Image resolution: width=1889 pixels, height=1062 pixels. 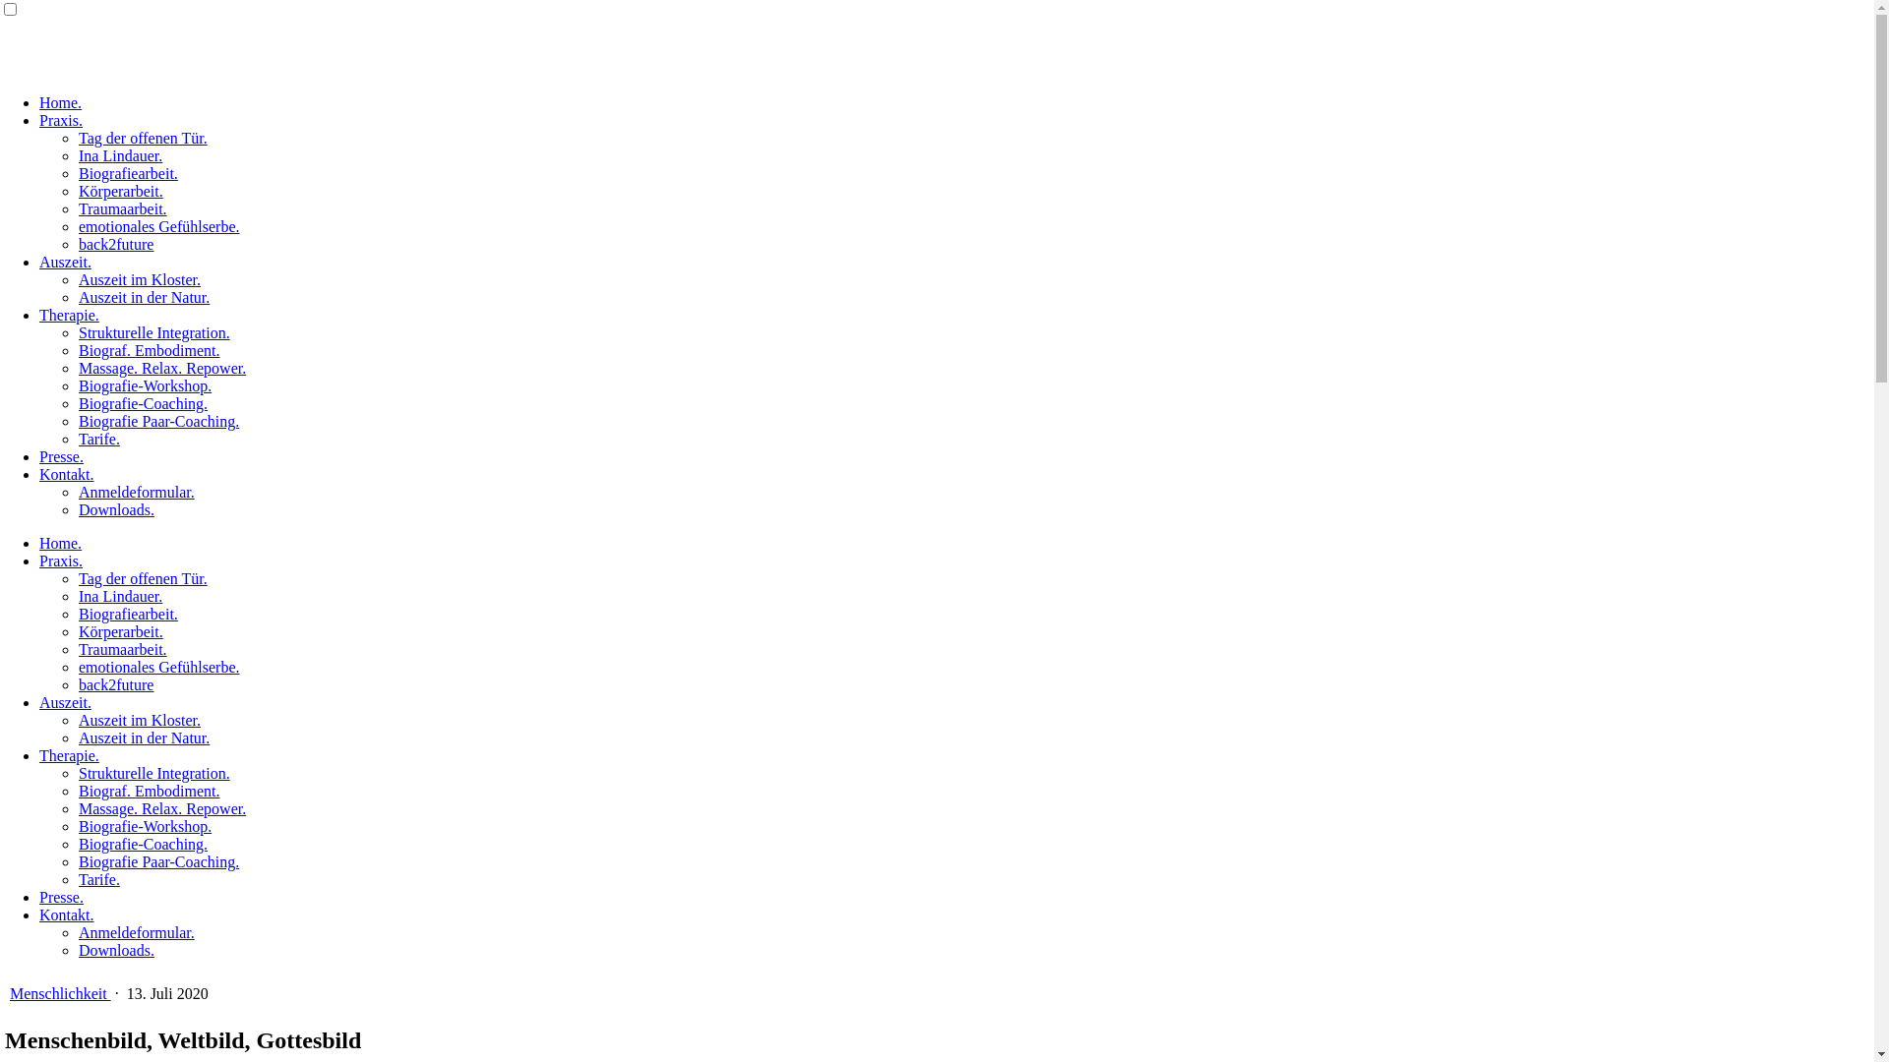 What do you see at coordinates (65, 702) in the screenshot?
I see `Auszeit.` at bounding box center [65, 702].